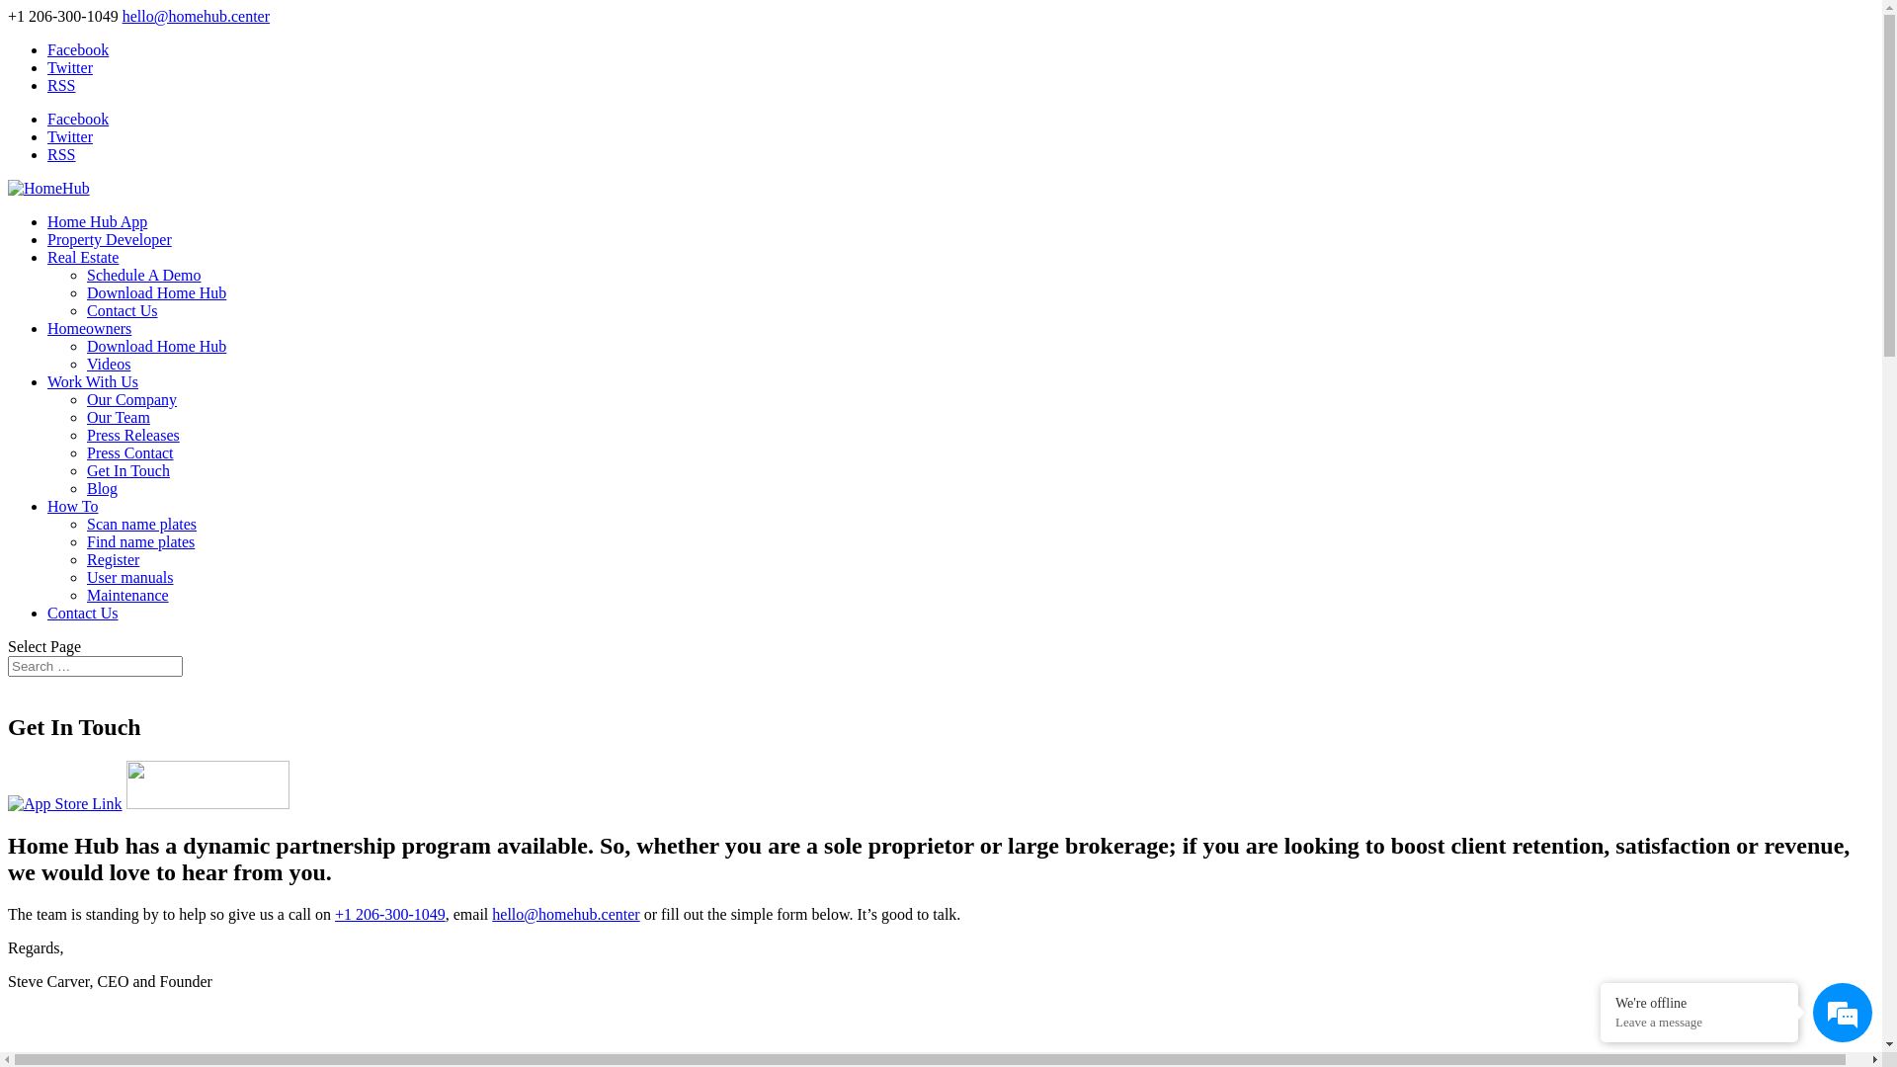 The width and height of the screenshot is (1897, 1067). What do you see at coordinates (130, 577) in the screenshot?
I see `User manuals` at bounding box center [130, 577].